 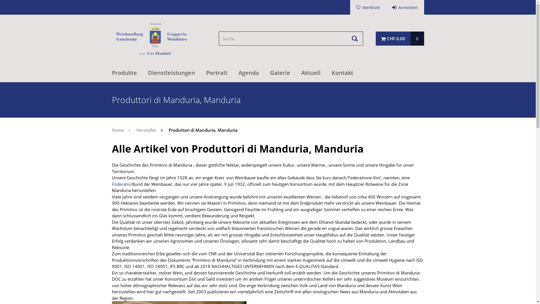 I want to click on Portrait, so click(x=222, y=73).